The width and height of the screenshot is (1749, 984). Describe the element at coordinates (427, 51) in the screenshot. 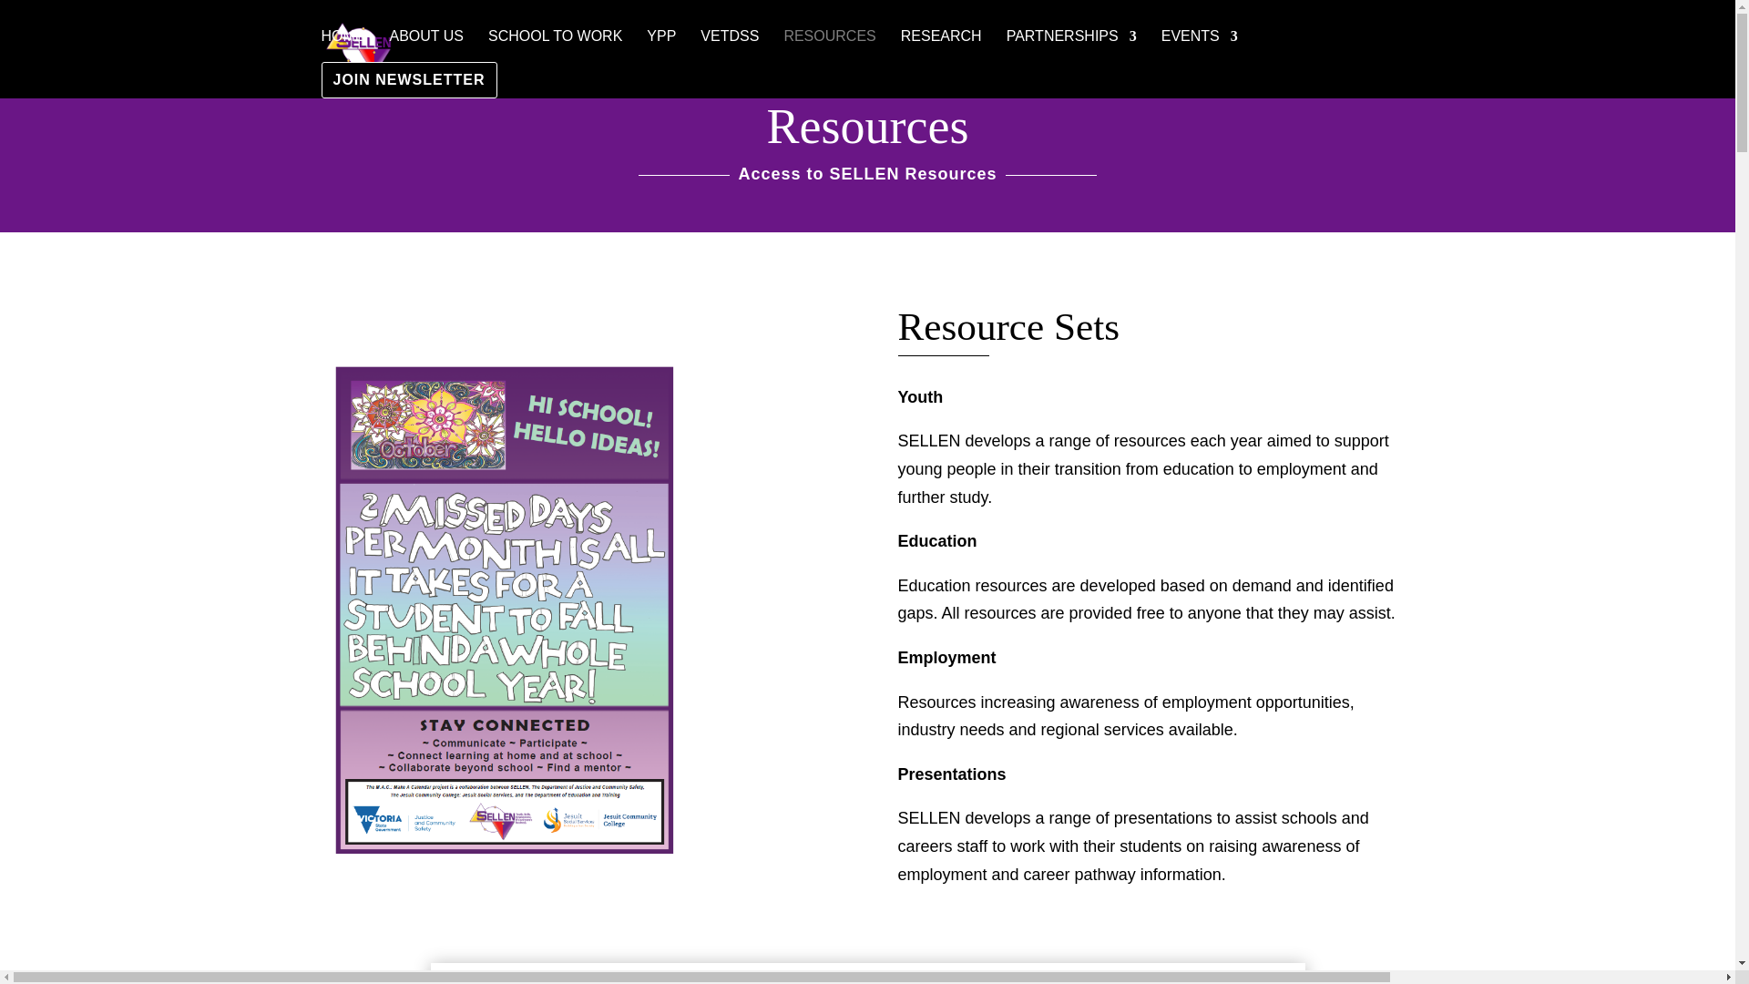

I see `ABOUT US` at that location.